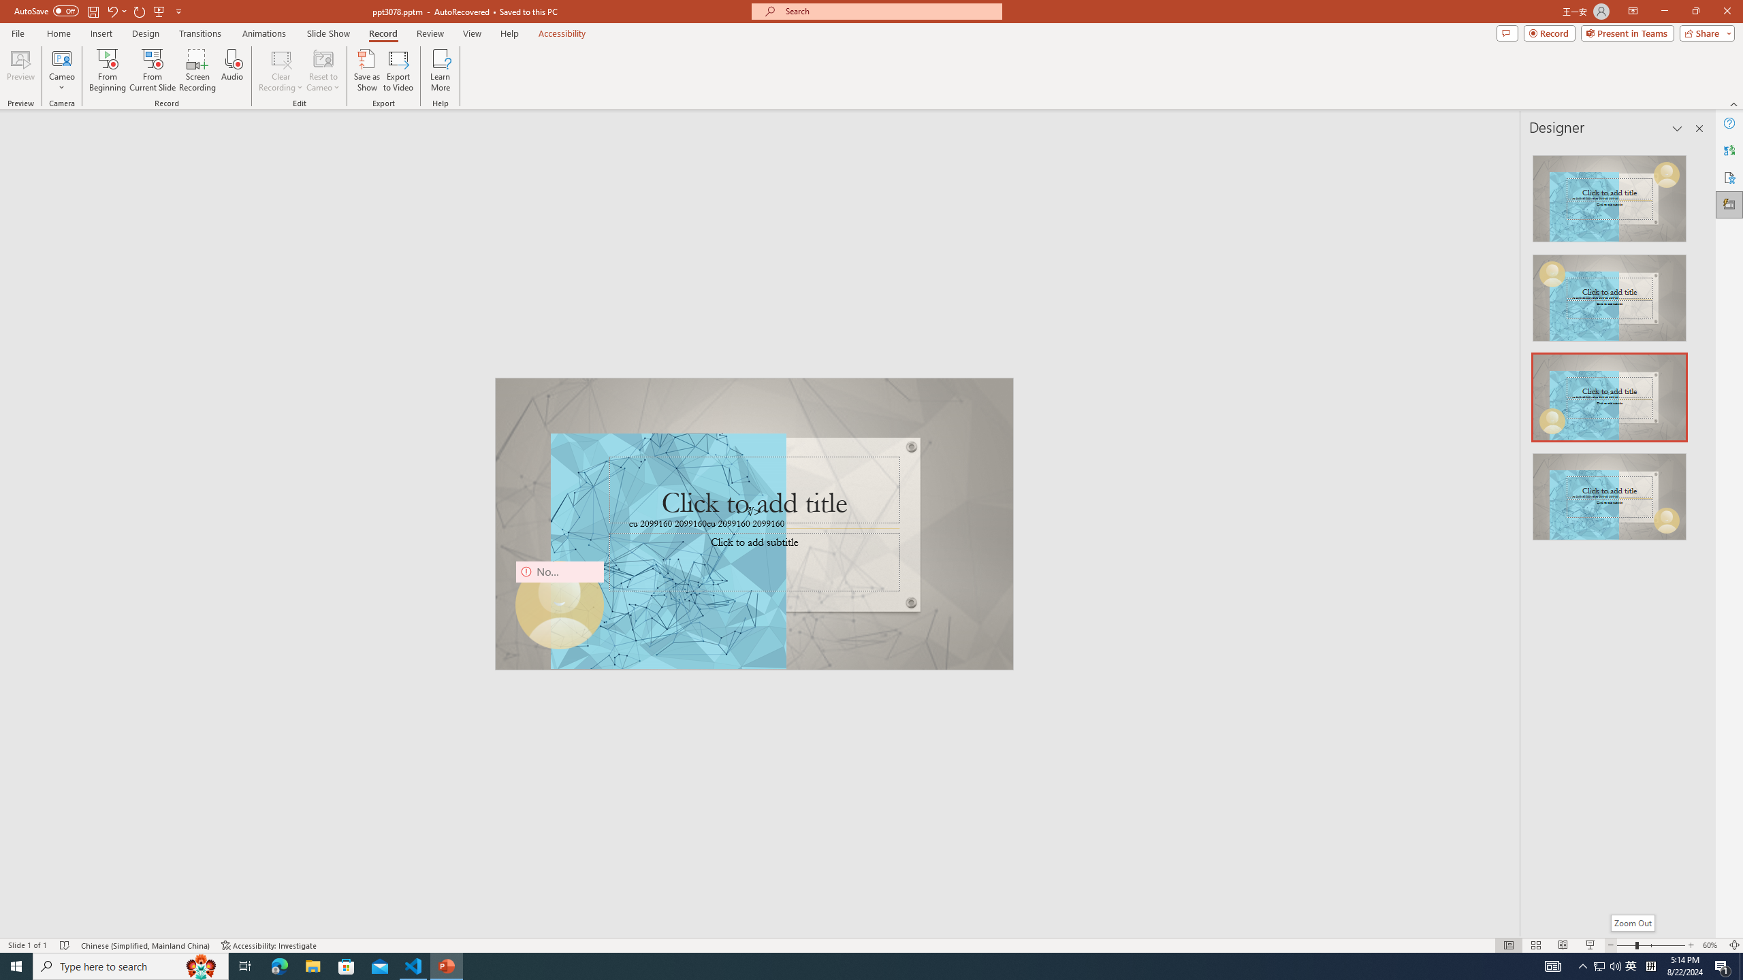 This screenshot has height=980, width=1743. I want to click on Comments, so click(1507, 33).